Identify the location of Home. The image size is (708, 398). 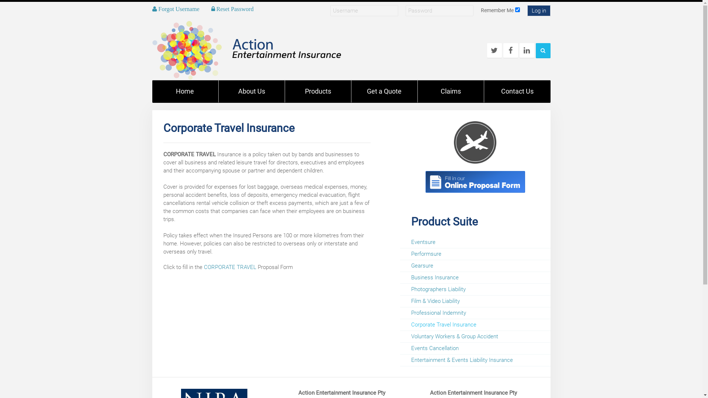
(185, 91).